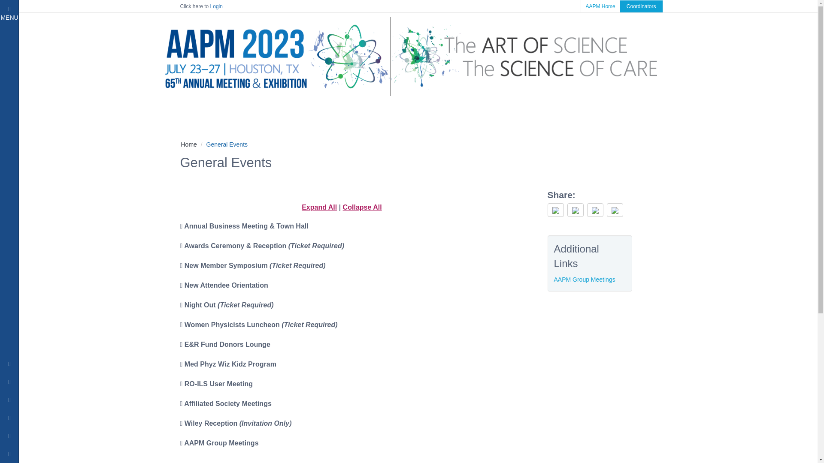 This screenshot has height=463, width=824. Describe the element at coordinates (104, 98) in the screenshot. I see `Contact Us` at that location.